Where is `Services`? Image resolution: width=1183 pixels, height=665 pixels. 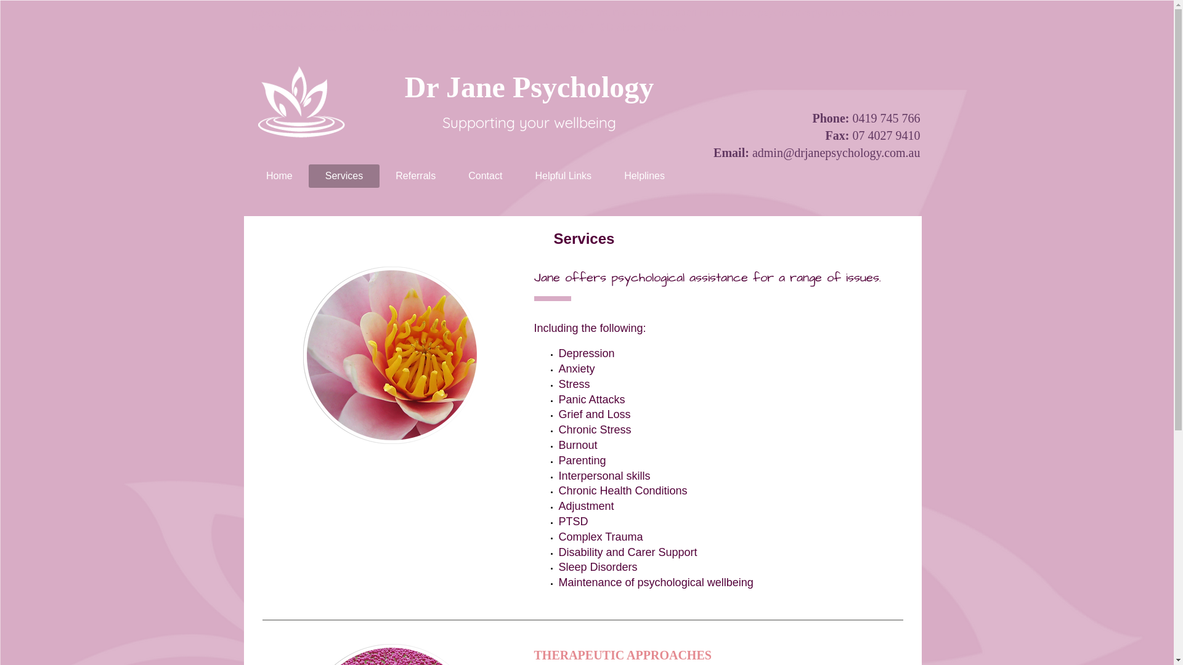
Services is located at coordinates (344, 176).